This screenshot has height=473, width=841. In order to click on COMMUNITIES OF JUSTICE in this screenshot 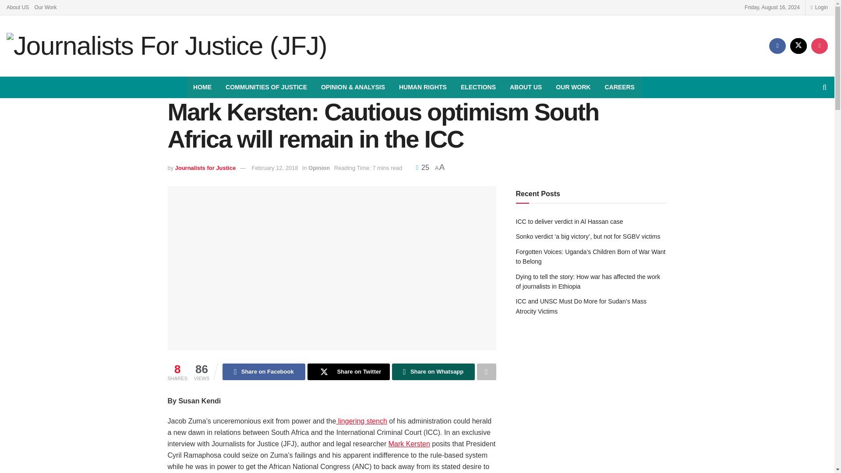, I will do `click(266, 87)`.